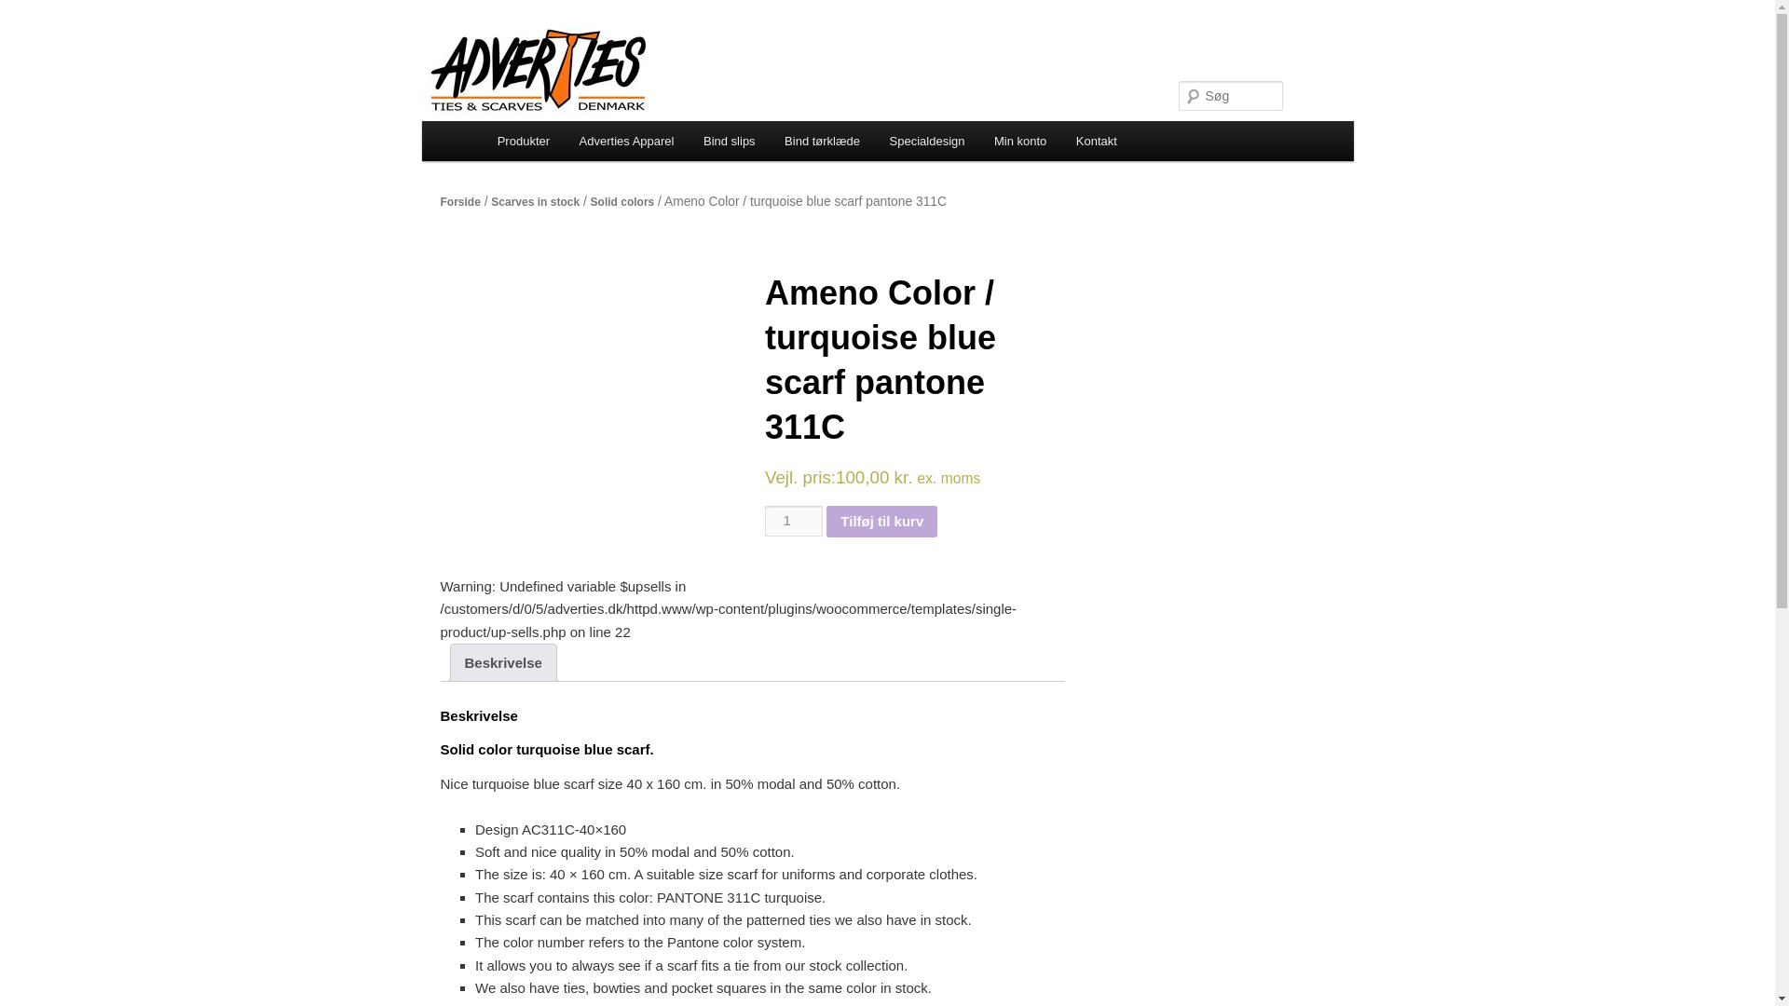 The width and height of the screenshot is (1789, 1006). I want to click on Produkter, so click(524, 140).